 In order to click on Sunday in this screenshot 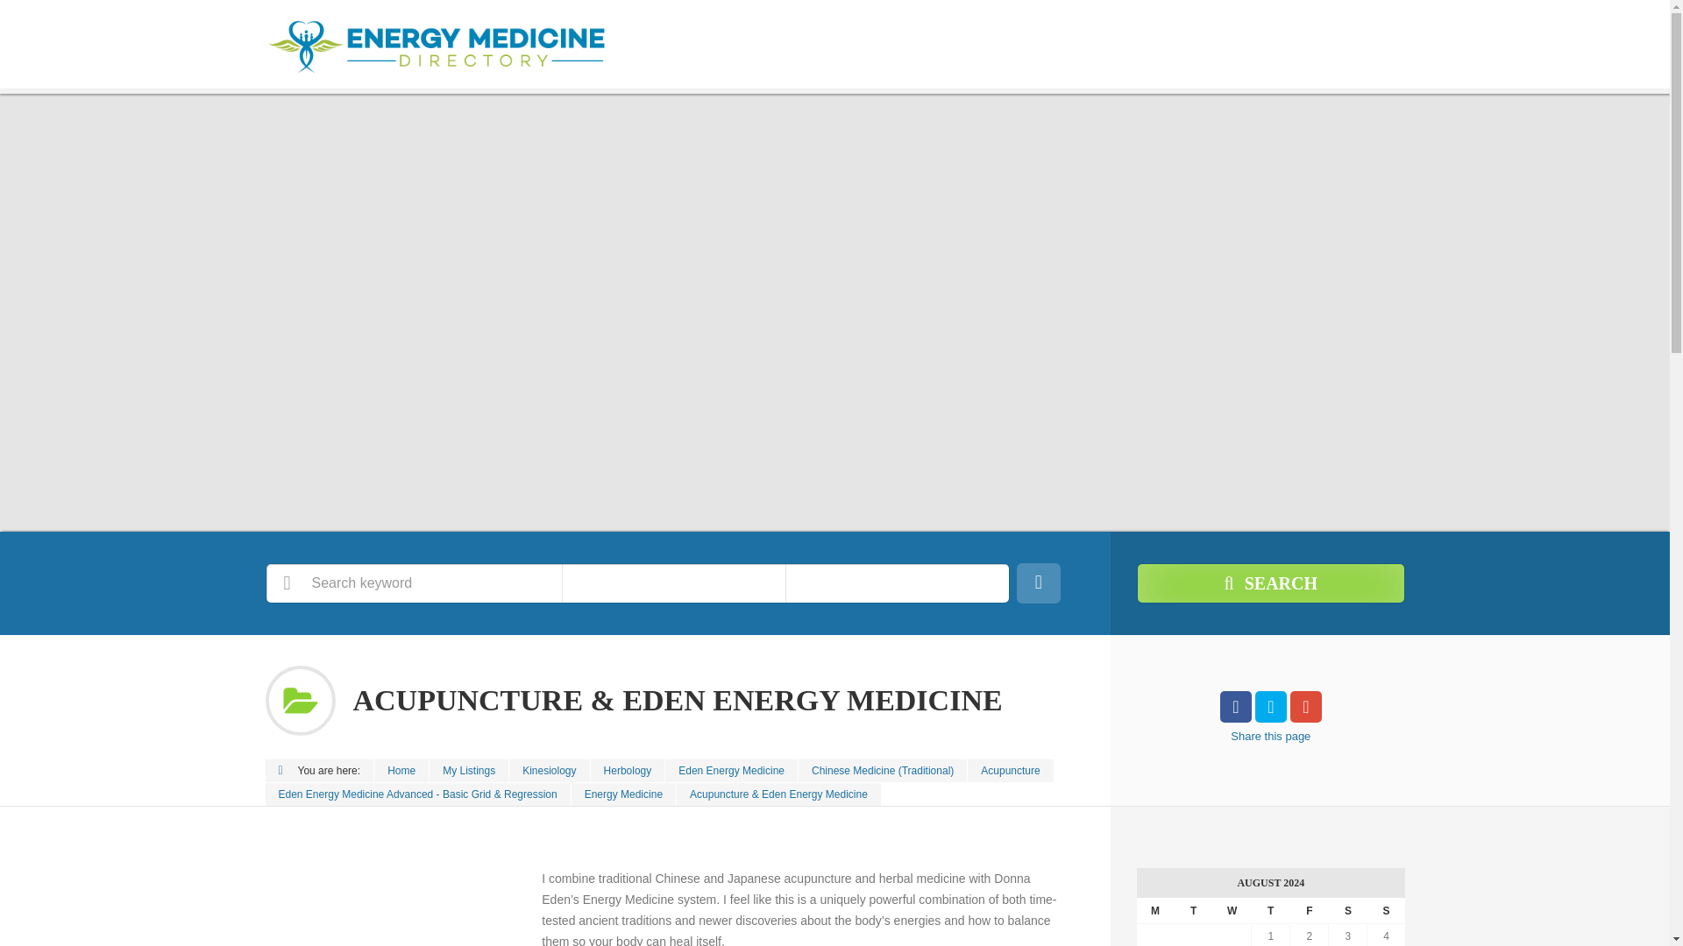, I will do `click(1386, 911)`.